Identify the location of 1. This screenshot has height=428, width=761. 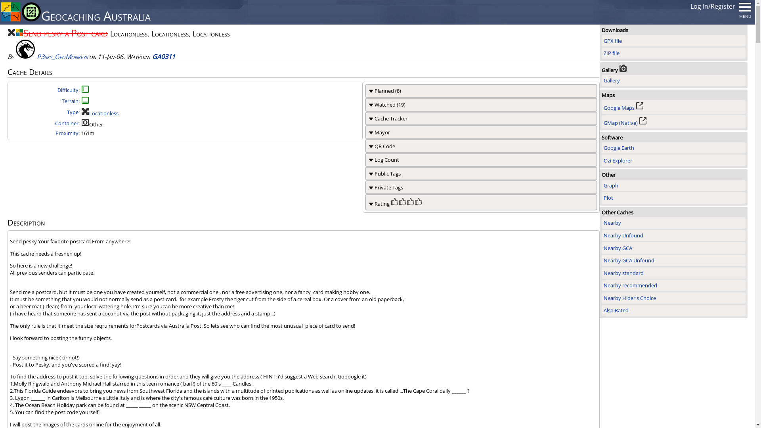
(85, 102).